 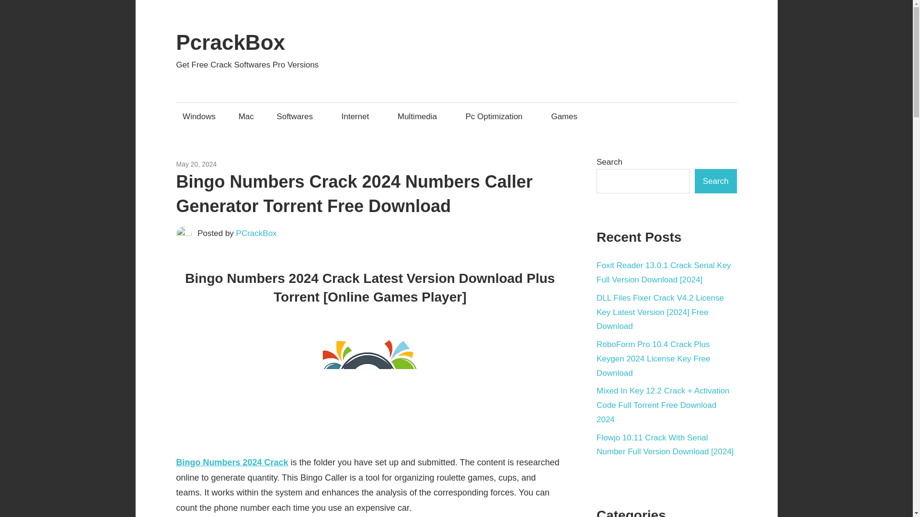 What do you see at coordinates (358, 116) in the screenshot?
I see `Internet` at bounding box center [358, 116].